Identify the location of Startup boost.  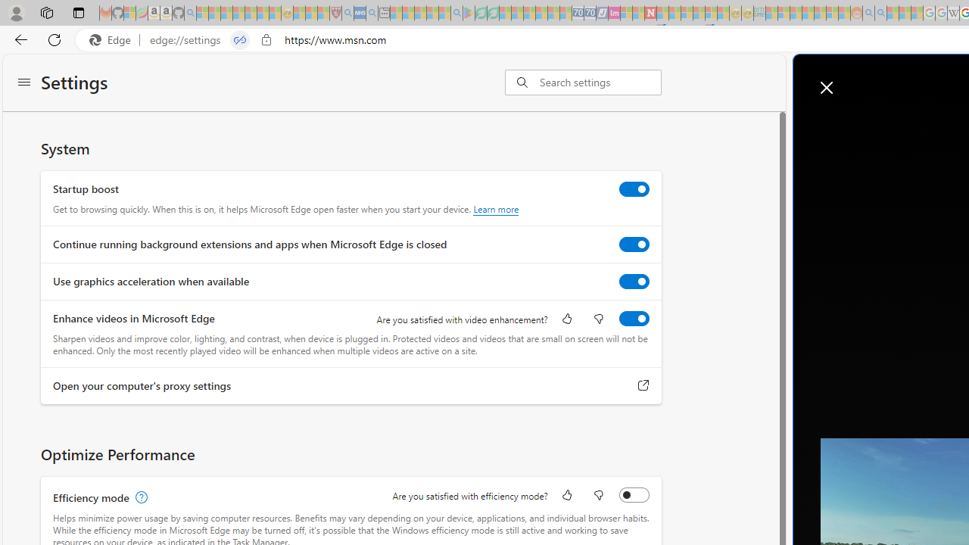
(634, 188).